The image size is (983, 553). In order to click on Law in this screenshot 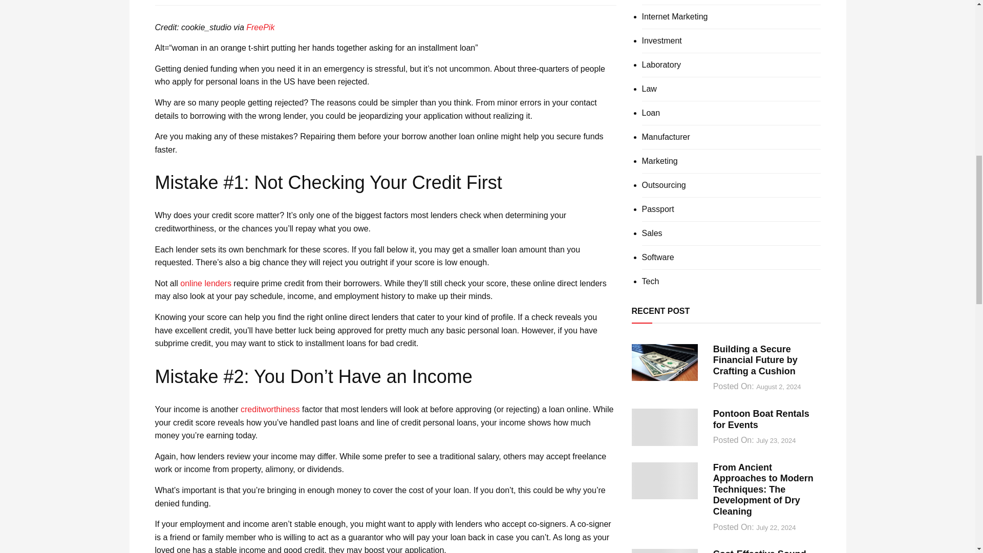, I will do `click(649, 89)`.